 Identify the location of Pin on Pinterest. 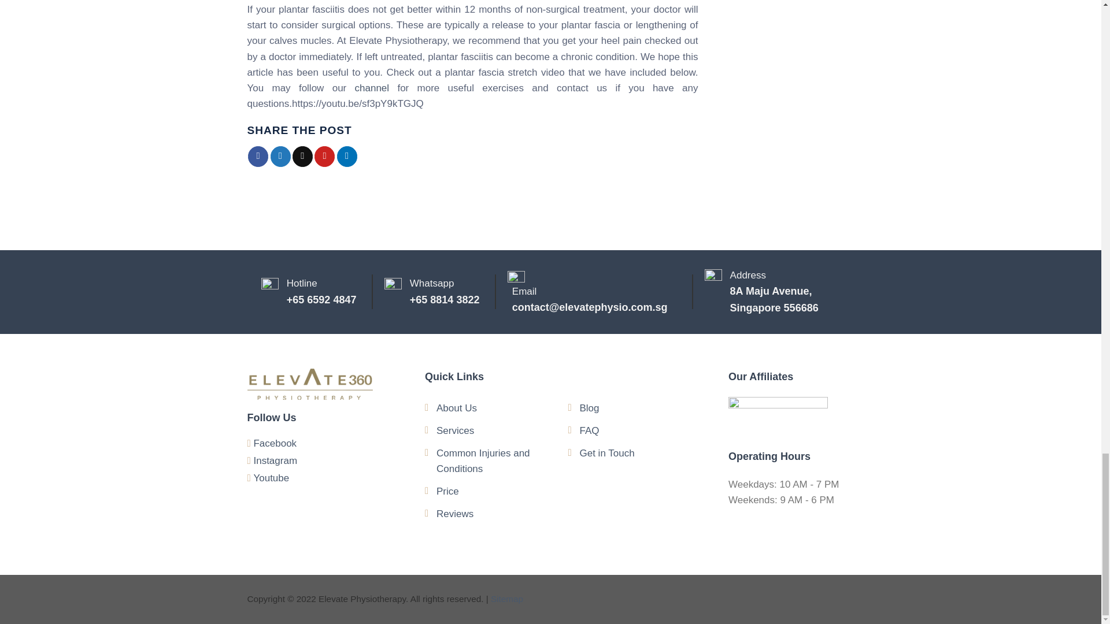
(324, 156).